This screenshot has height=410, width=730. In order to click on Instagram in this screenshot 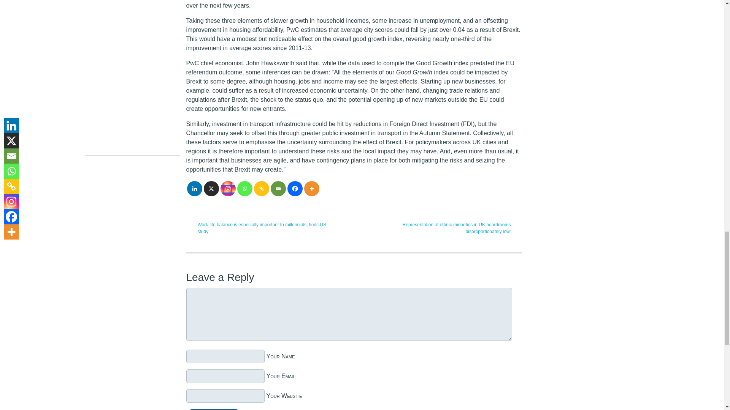, I will do `click(228, 189)`.